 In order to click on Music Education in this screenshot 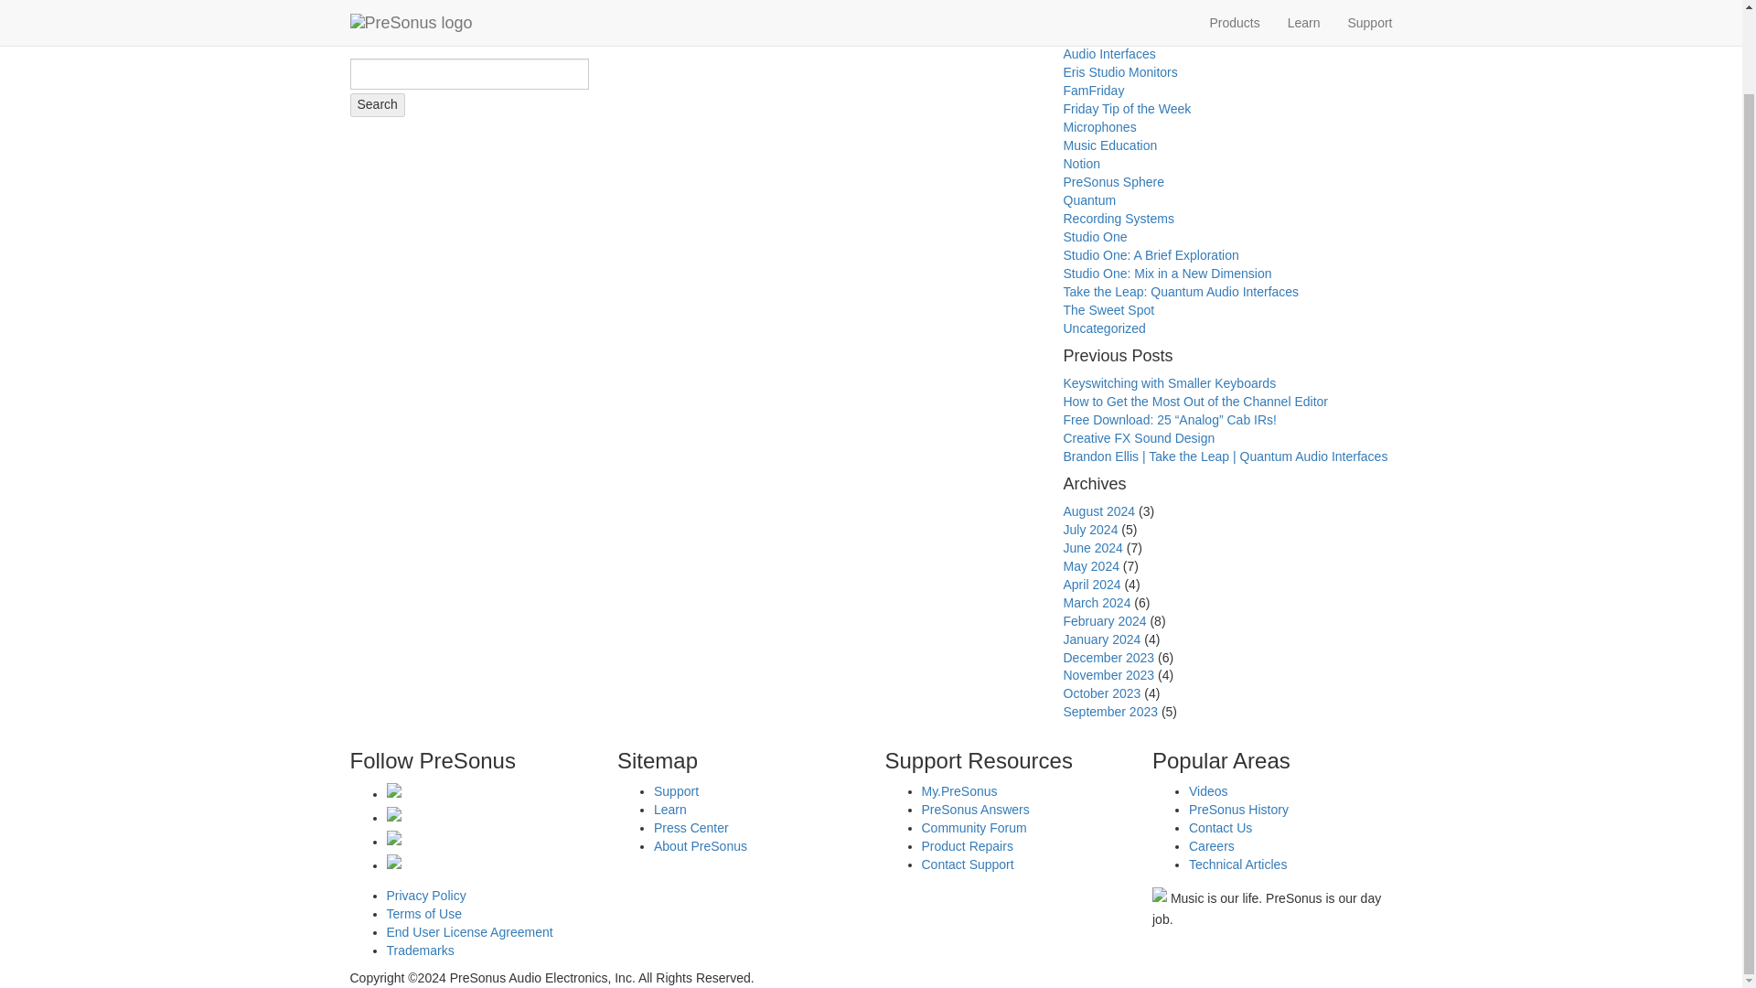, I will do `click(1109, 145)`.